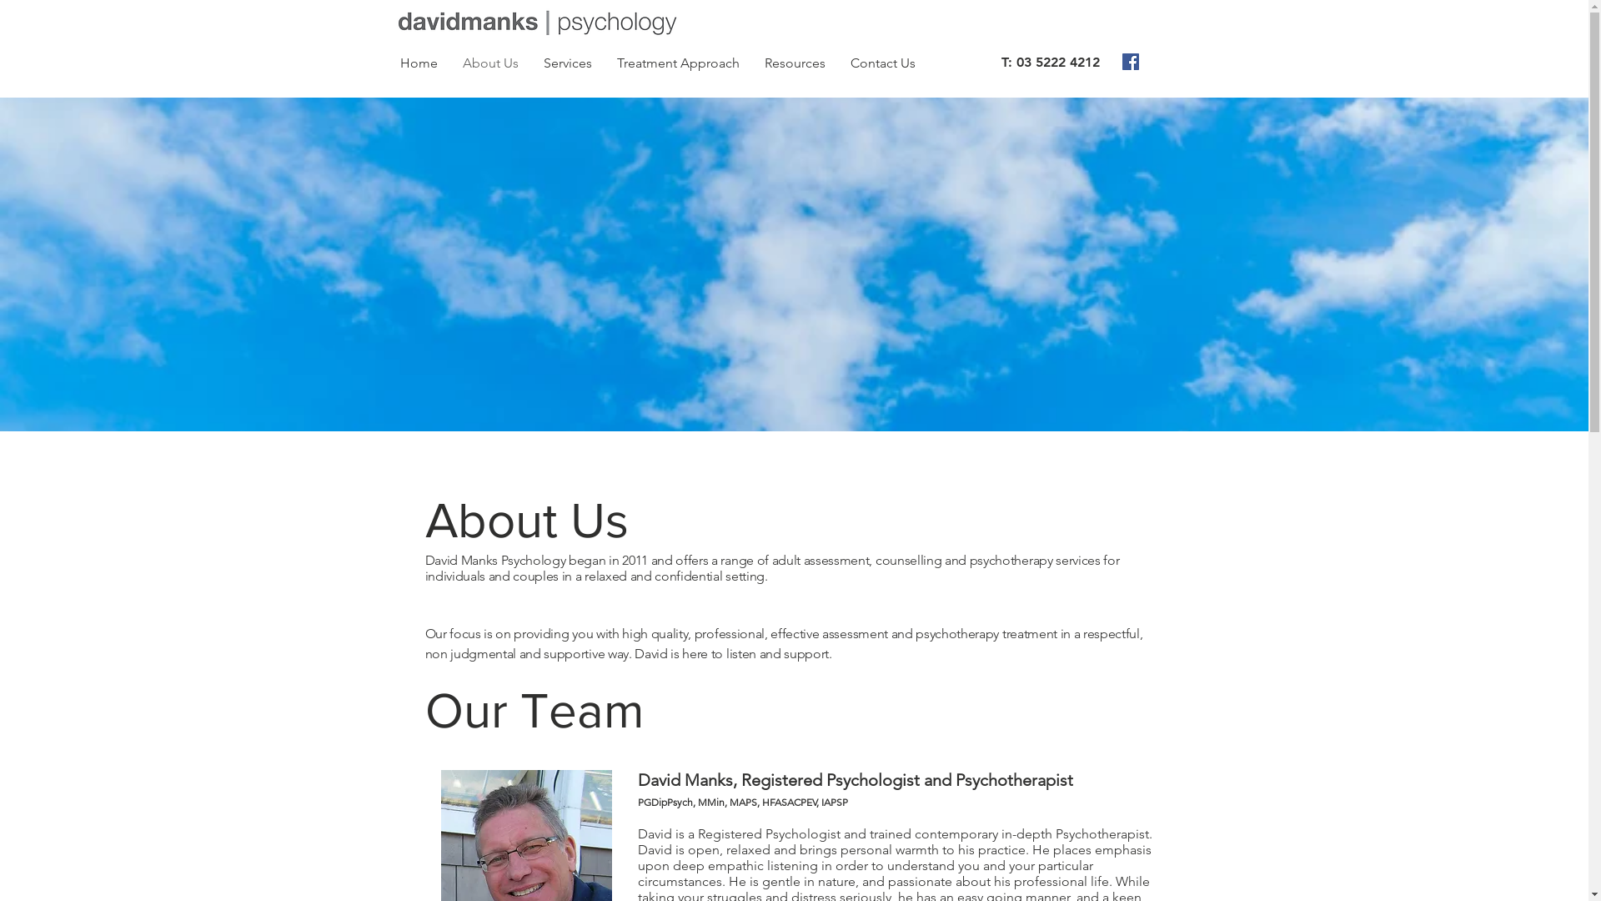  Describe the element at coordinates (567, 63) in the screenshot. I see `Services` at that location.